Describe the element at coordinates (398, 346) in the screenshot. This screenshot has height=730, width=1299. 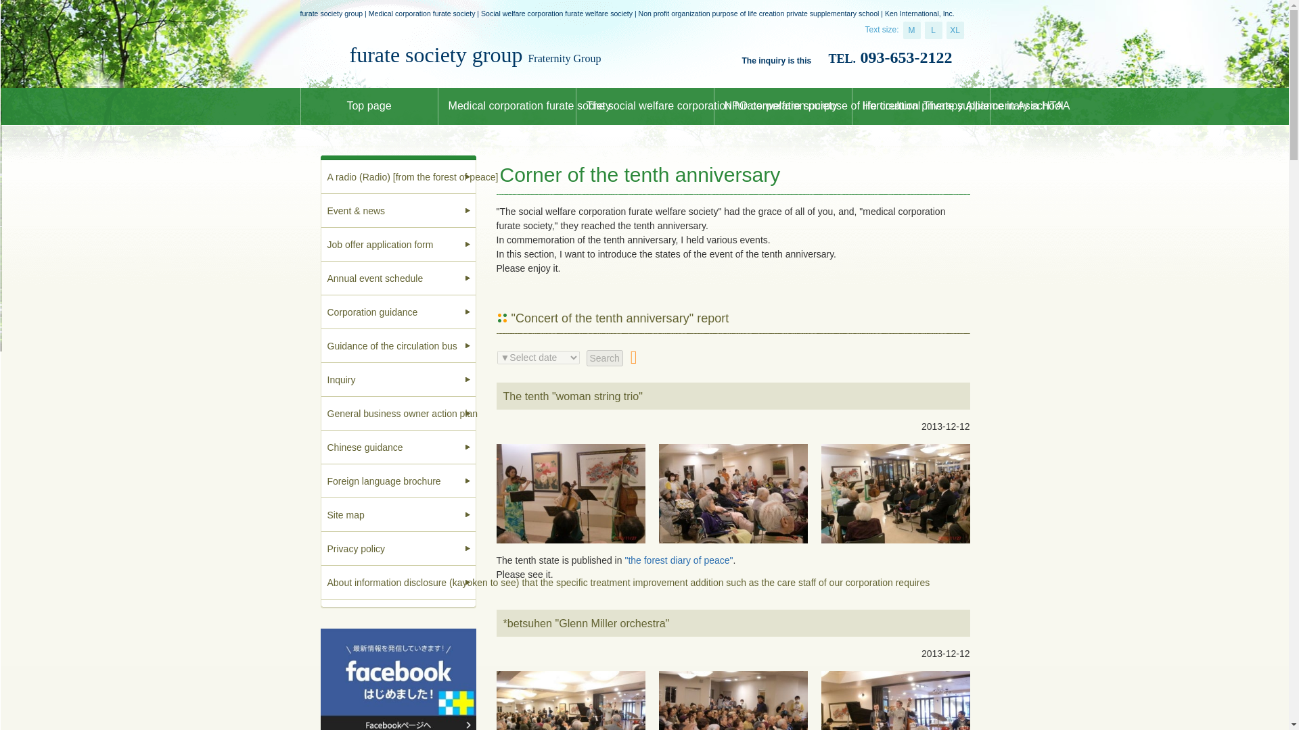
I see `Guidance of the circulation bus` at that location.